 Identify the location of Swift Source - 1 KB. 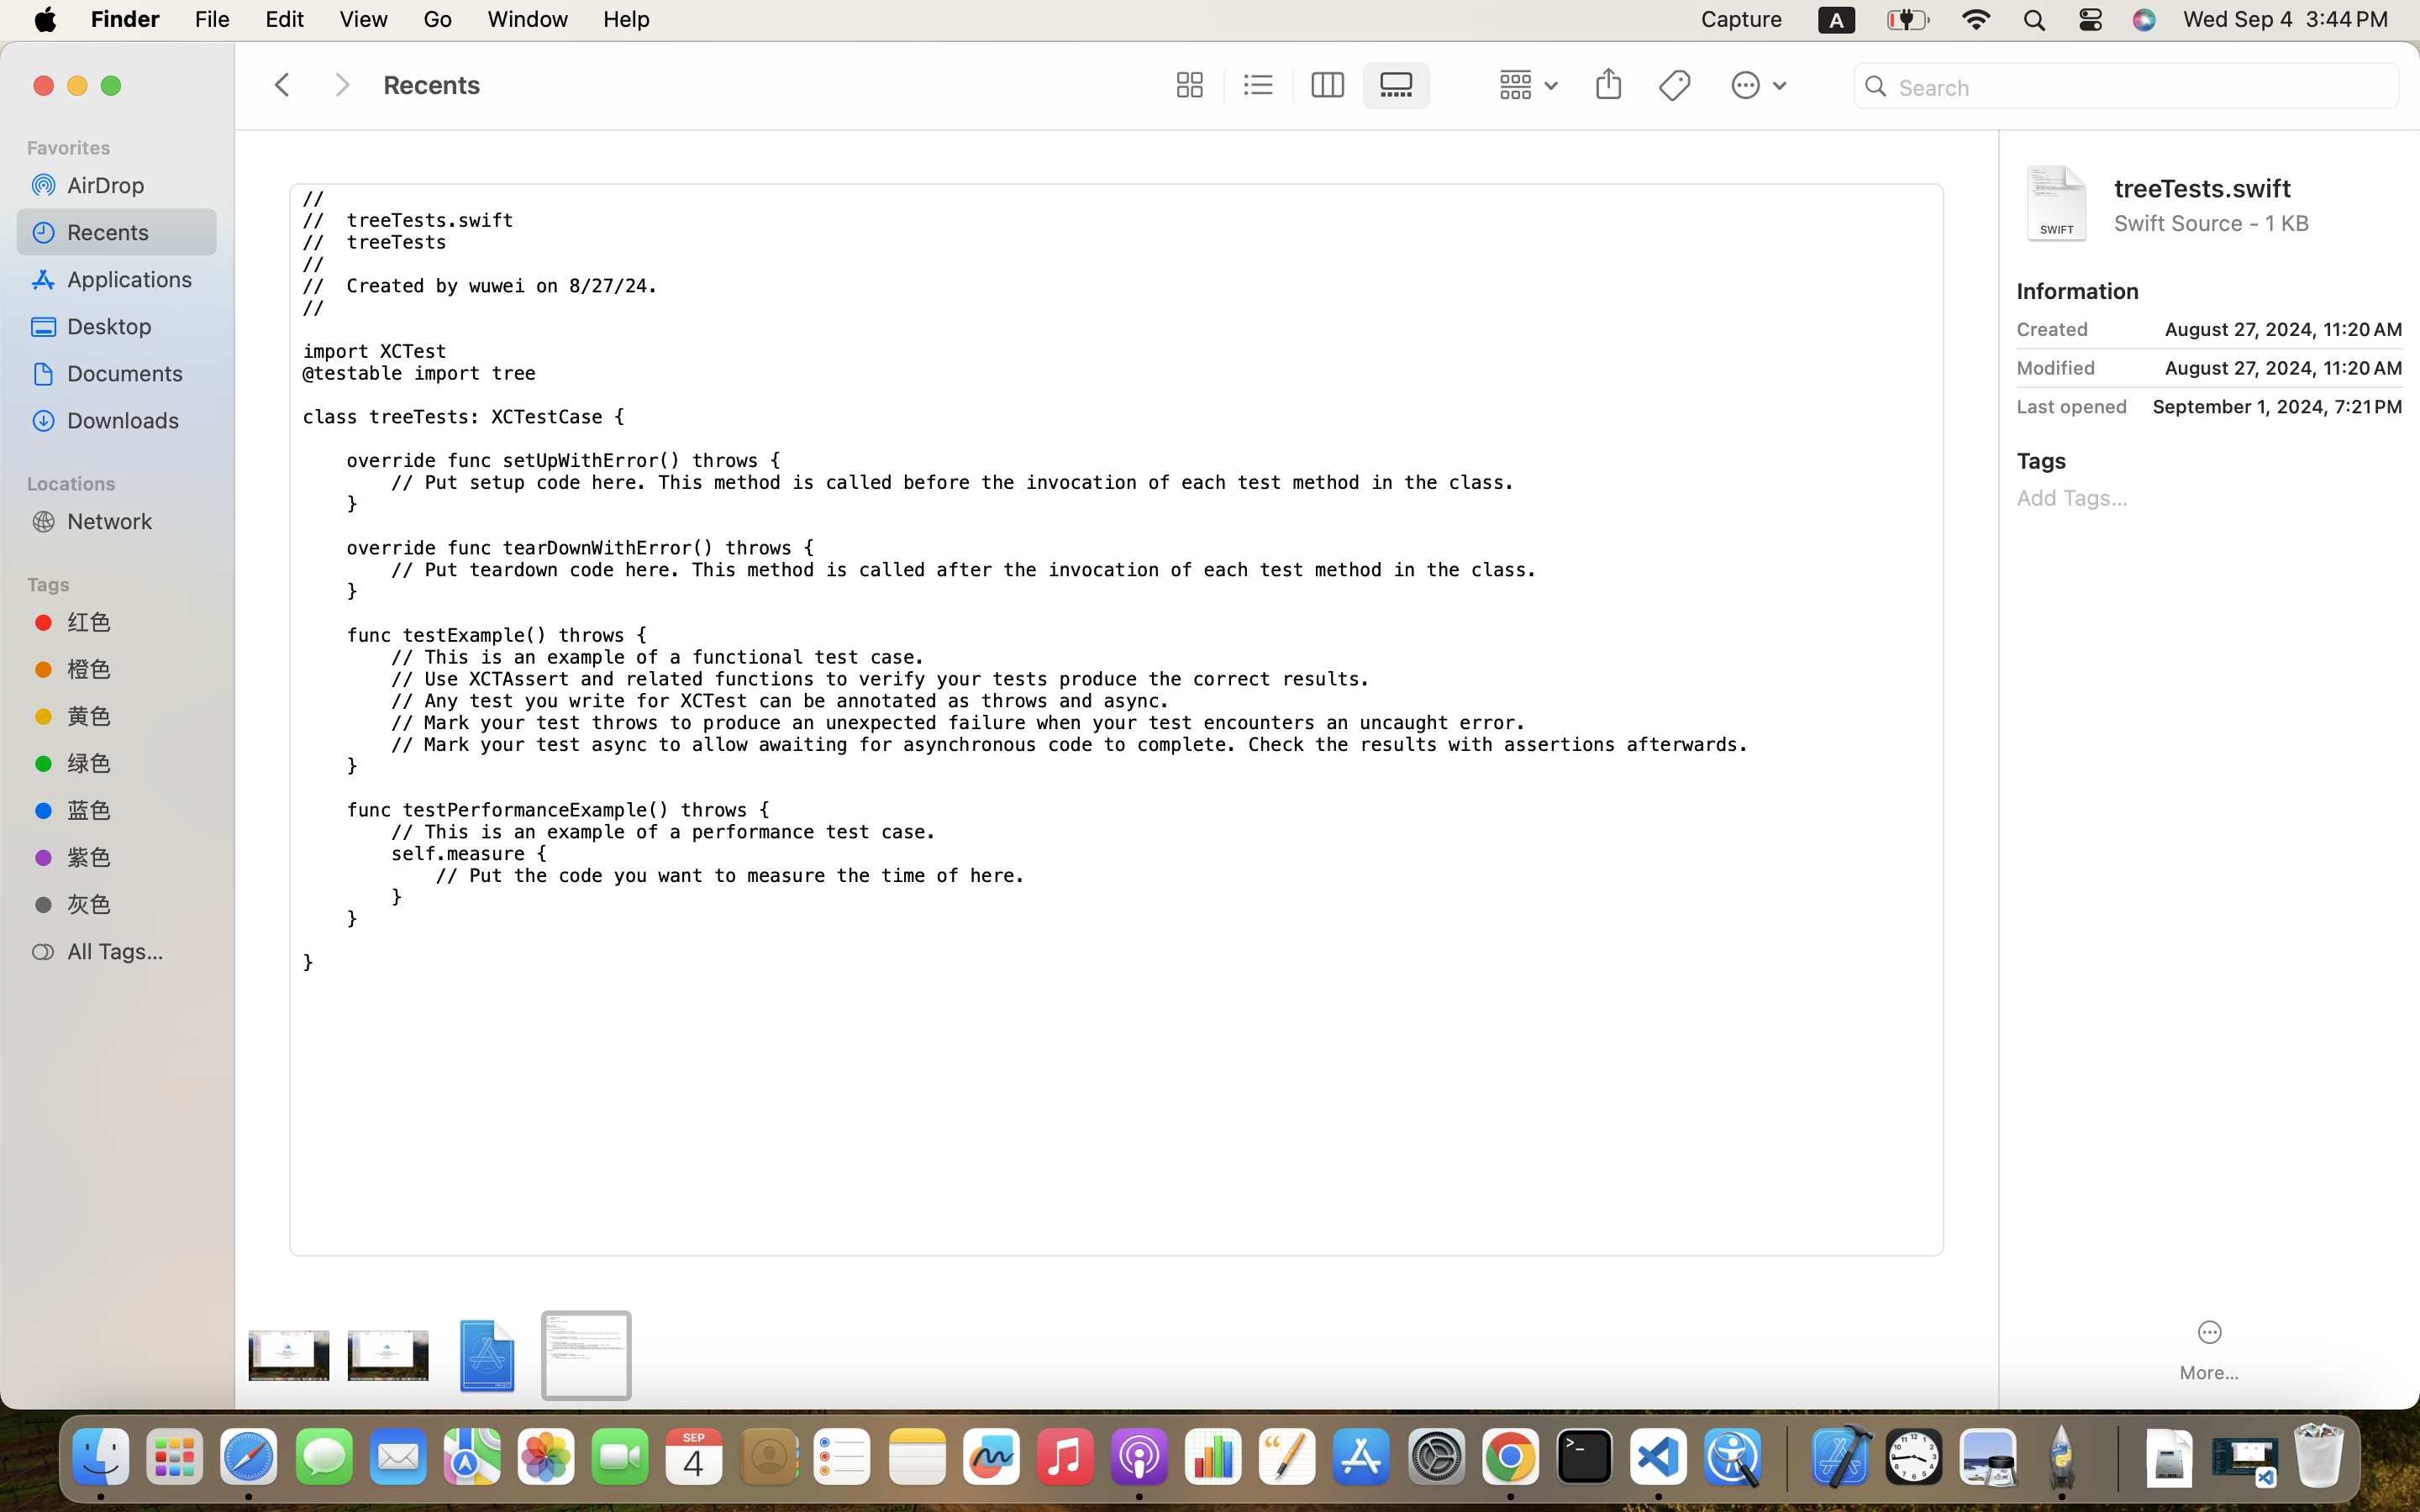
(2259, 222).